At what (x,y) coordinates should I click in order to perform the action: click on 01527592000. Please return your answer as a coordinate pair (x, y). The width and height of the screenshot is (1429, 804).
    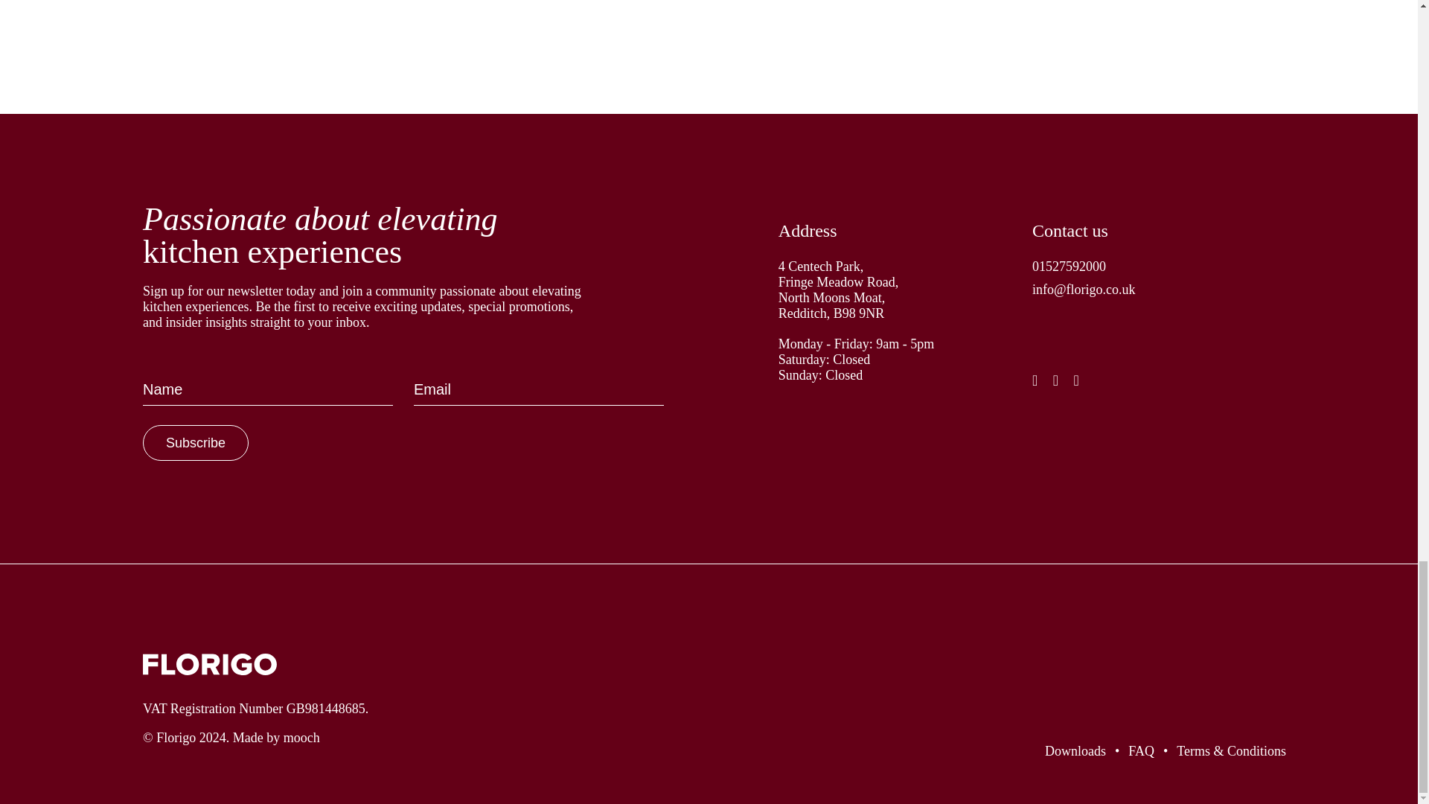
    Looking at the image, I should click on (1159, 270).